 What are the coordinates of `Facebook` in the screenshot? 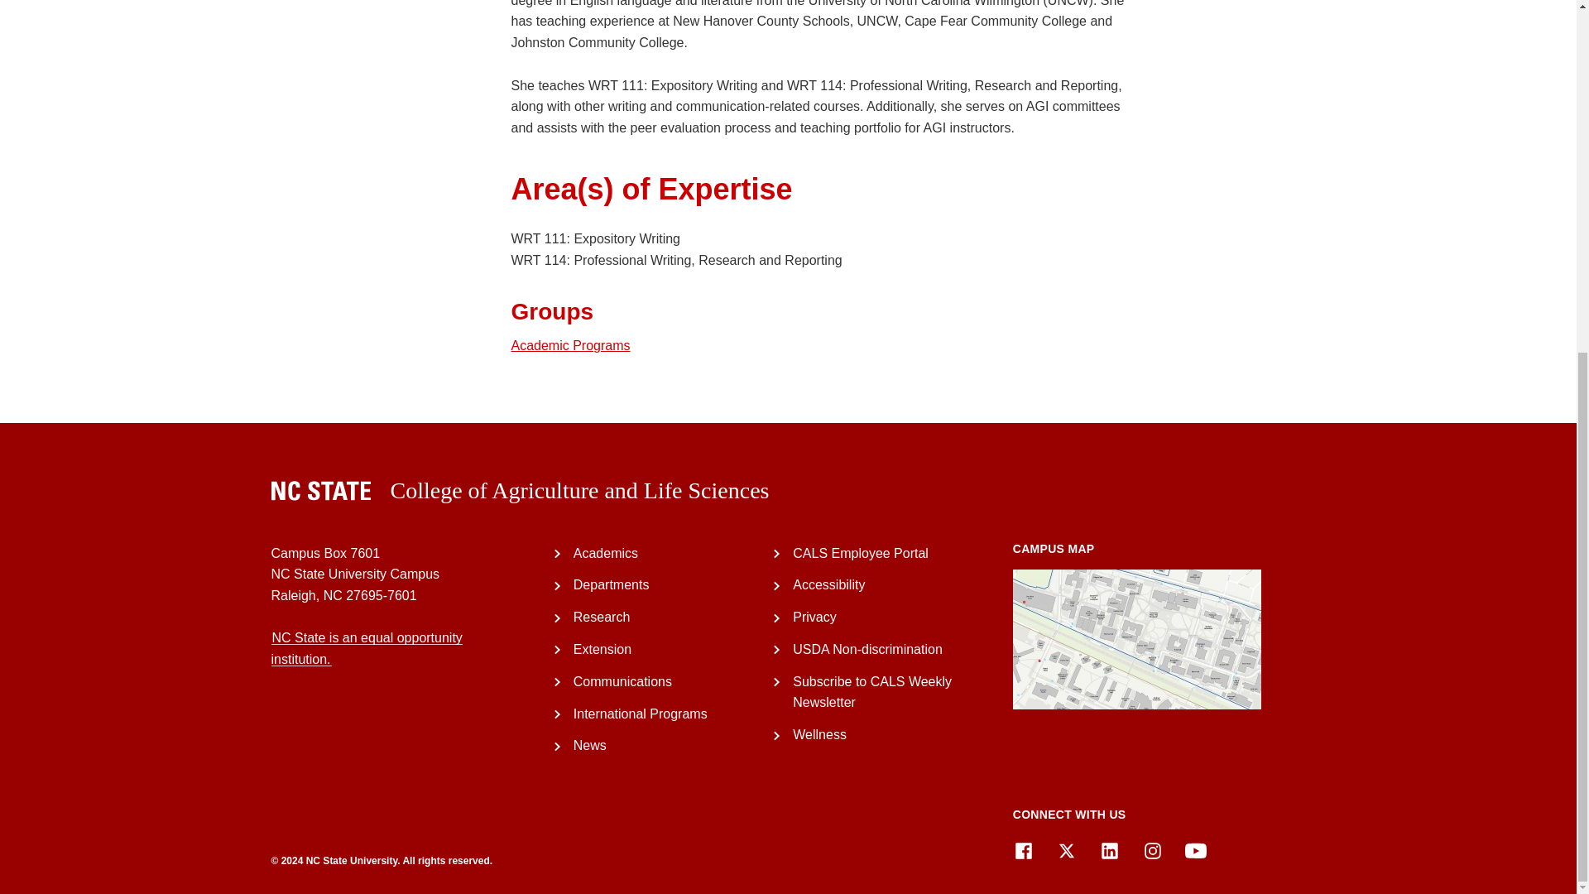 It's located at (1023, 851).